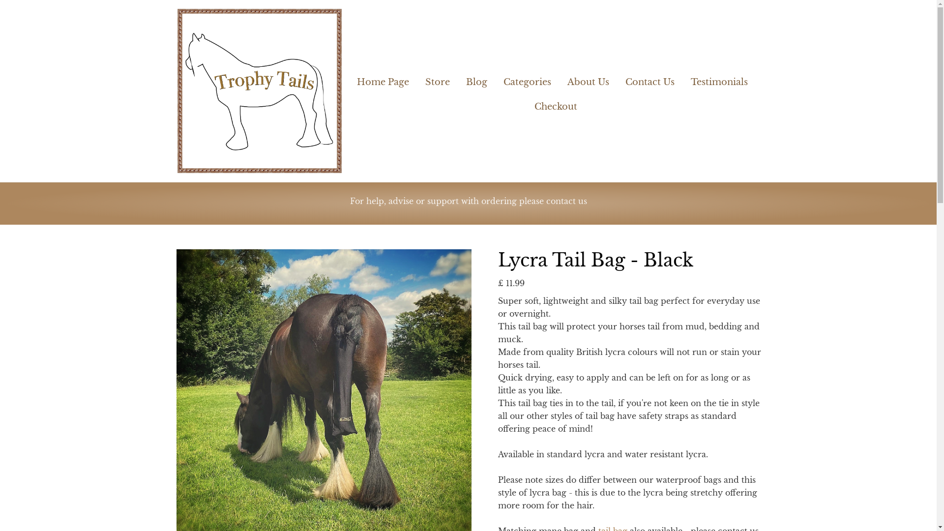 This screenshot has width=944, height=531. Describe the element at coordinates (259, 90) in the screenshot. I see `Trophy Tails` at that location.